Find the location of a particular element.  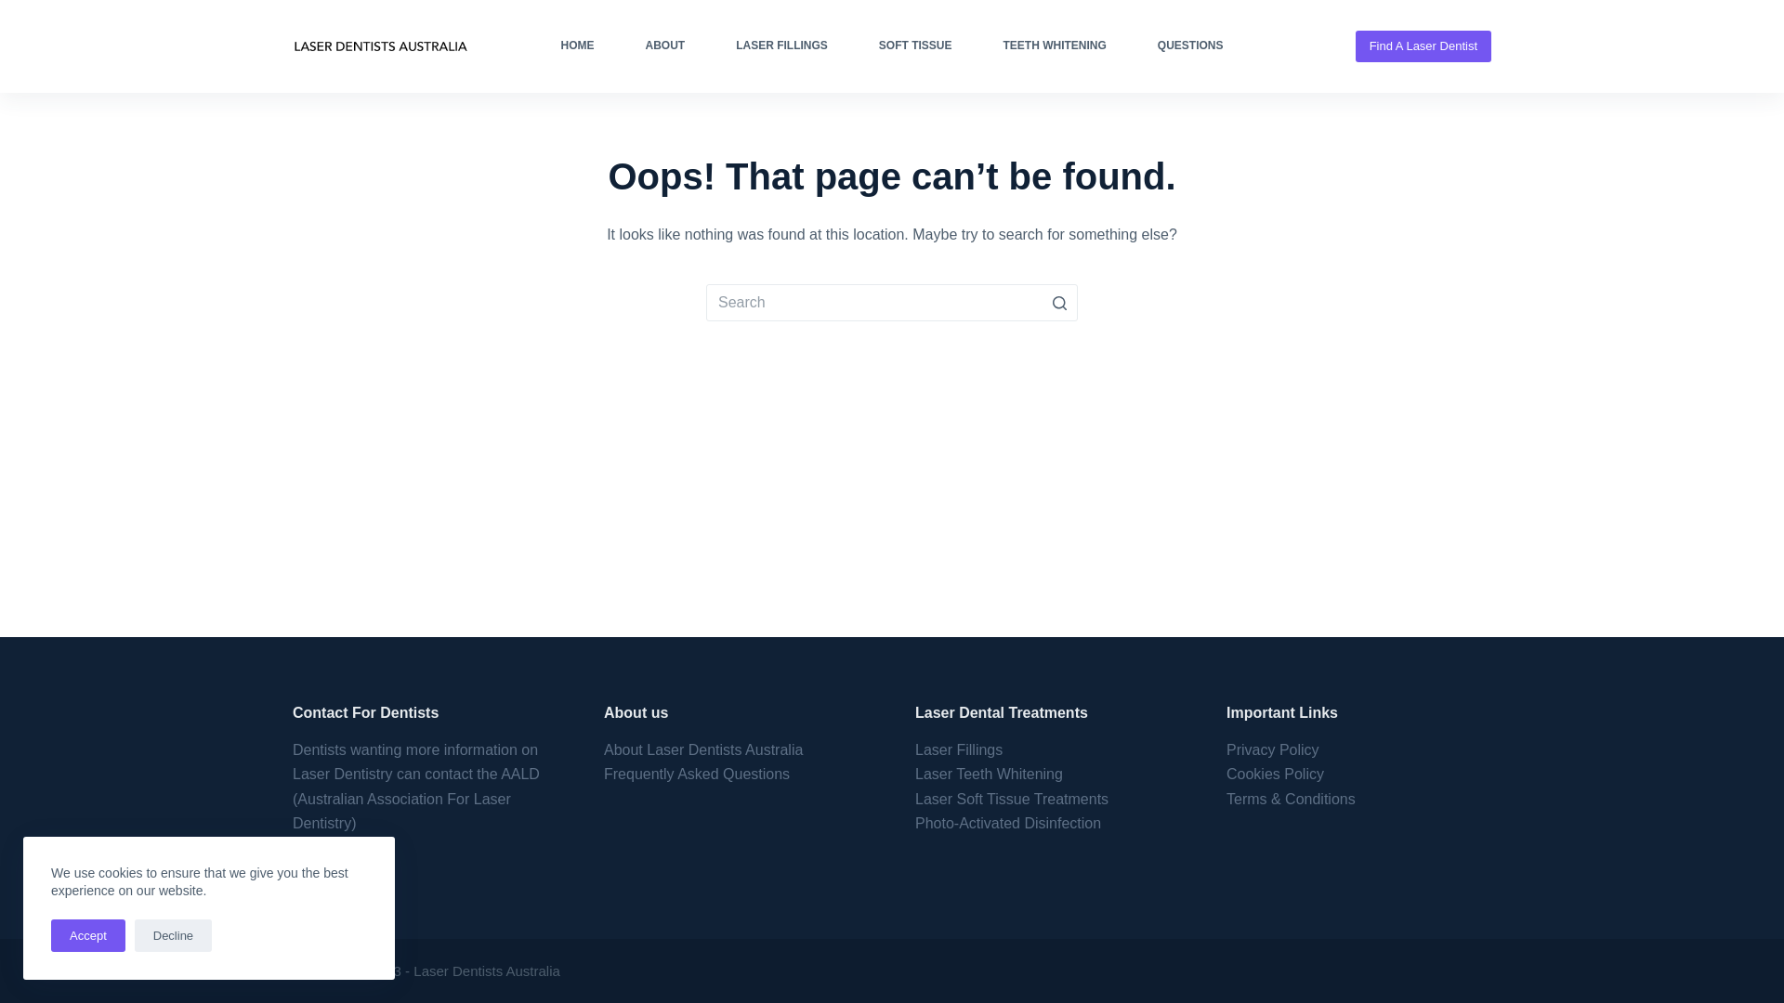

Laser Teeth Whitening is located at coordinates (989, 775).